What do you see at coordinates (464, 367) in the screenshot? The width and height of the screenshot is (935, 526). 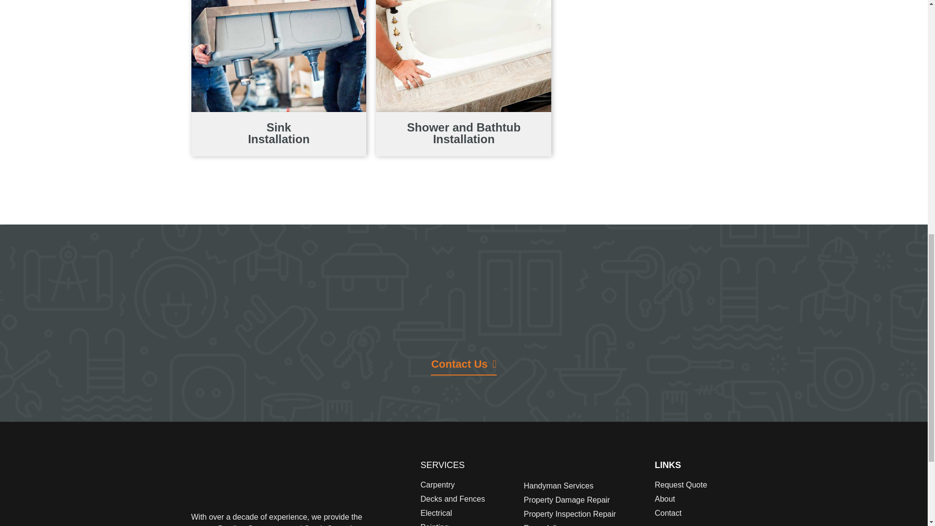 I see `Contact Us` at bounding box center [464, 367].